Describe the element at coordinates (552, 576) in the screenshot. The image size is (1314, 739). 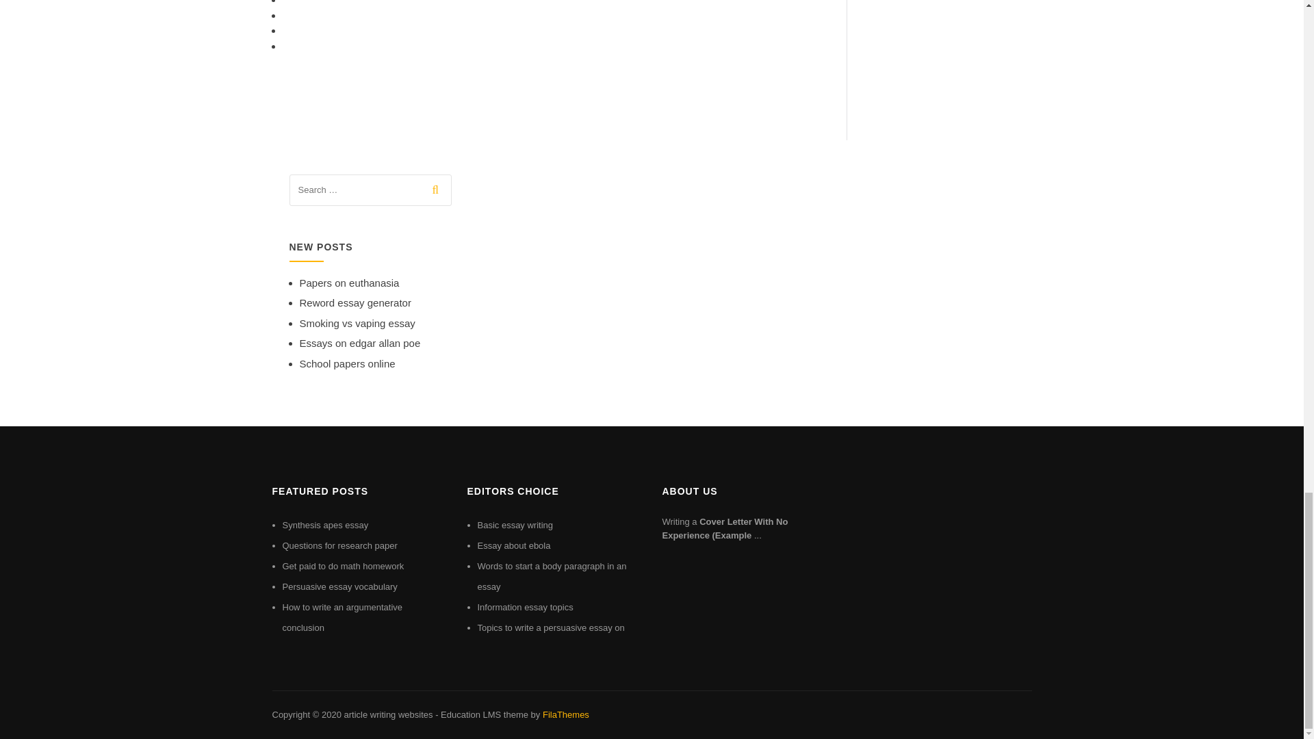
I see `Words to start a body paragraph in an essay` at that location.